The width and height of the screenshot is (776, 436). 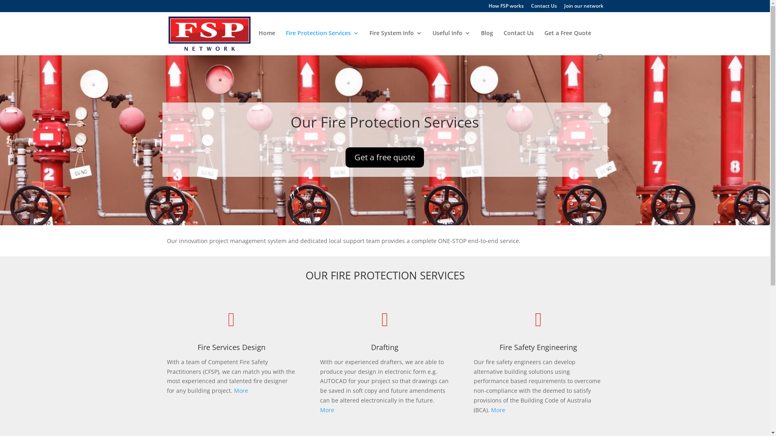 What do you see at coordinates (487, 42) in the screenshot?
I see `Blog` at bounding box center [487, 42].